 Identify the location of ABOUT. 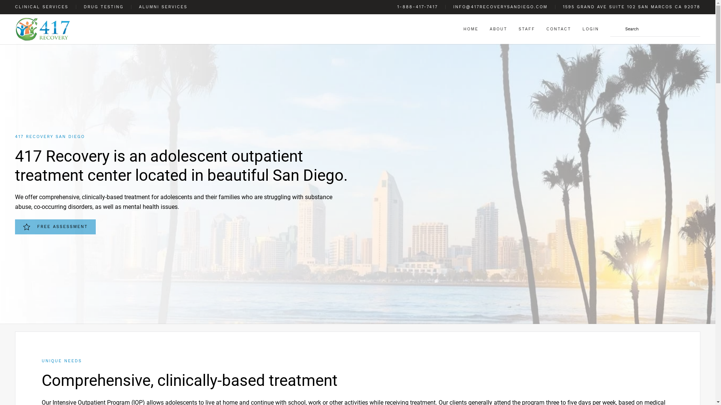
(499, 29).